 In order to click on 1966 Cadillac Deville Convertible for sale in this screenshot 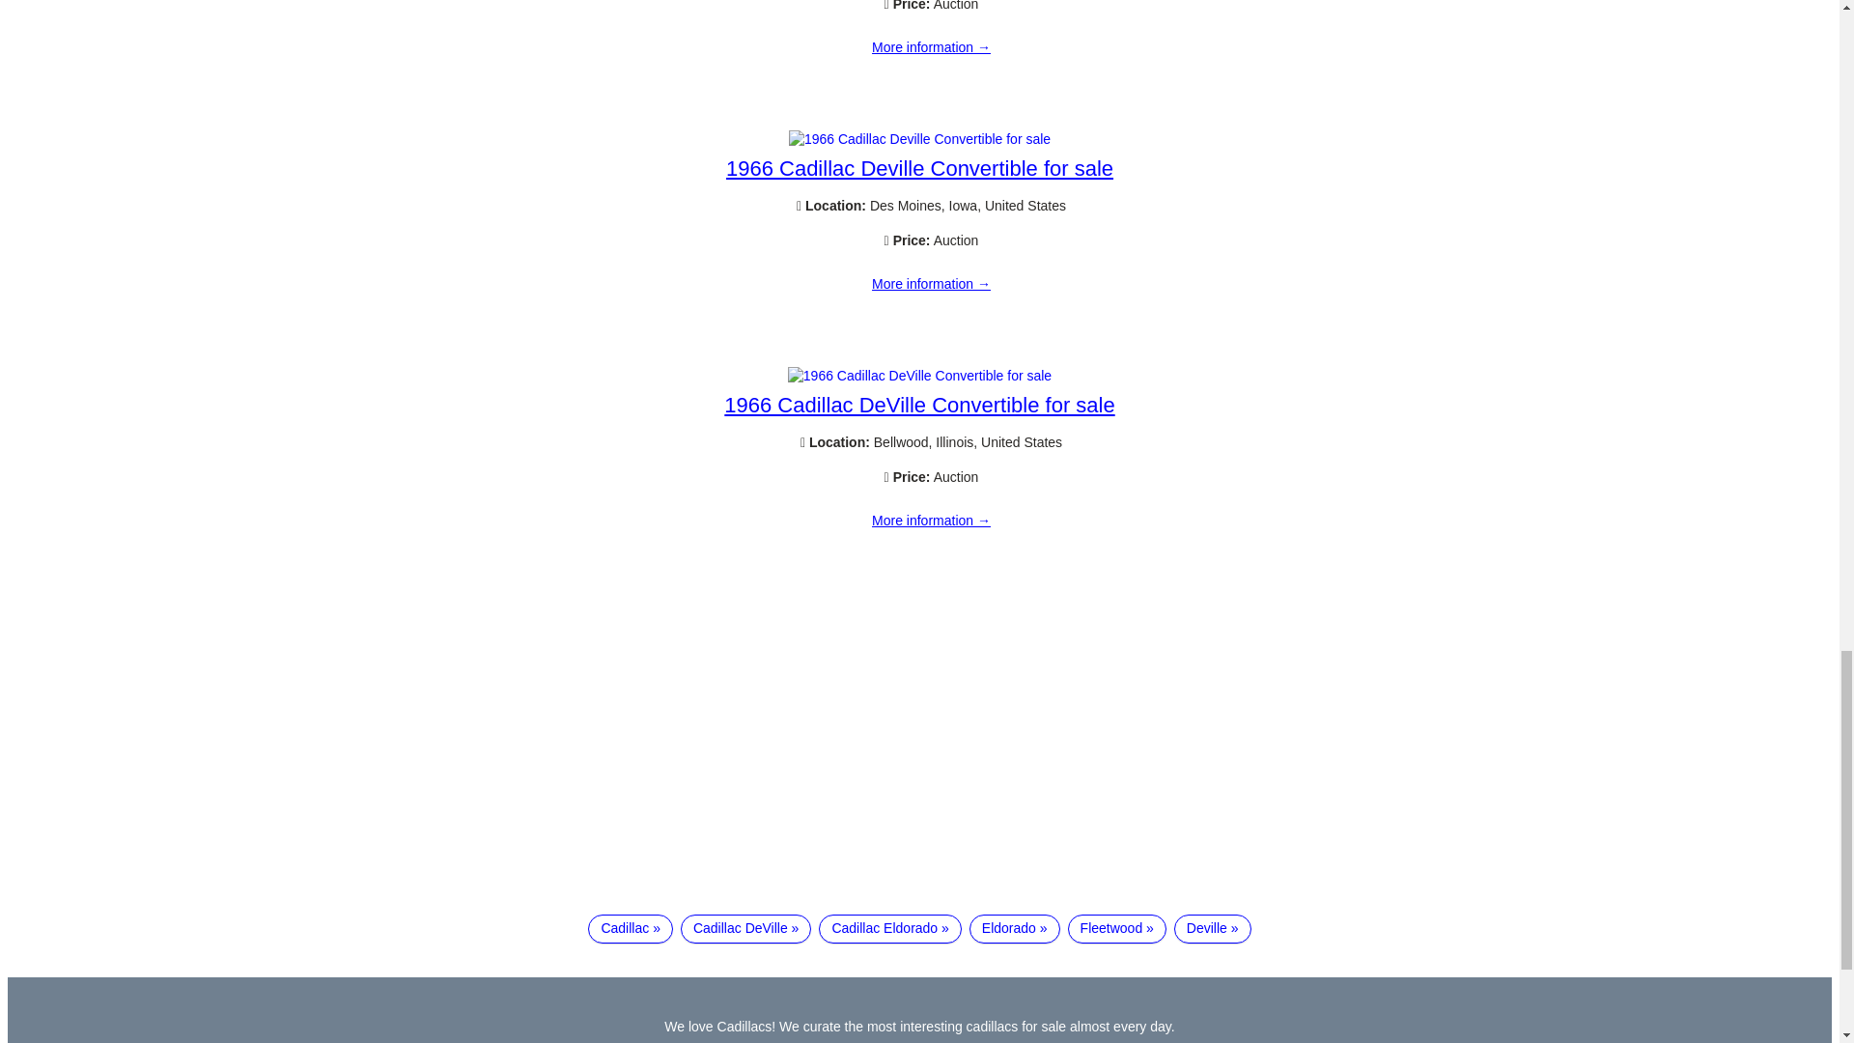, I will do `click(919, 139)`.